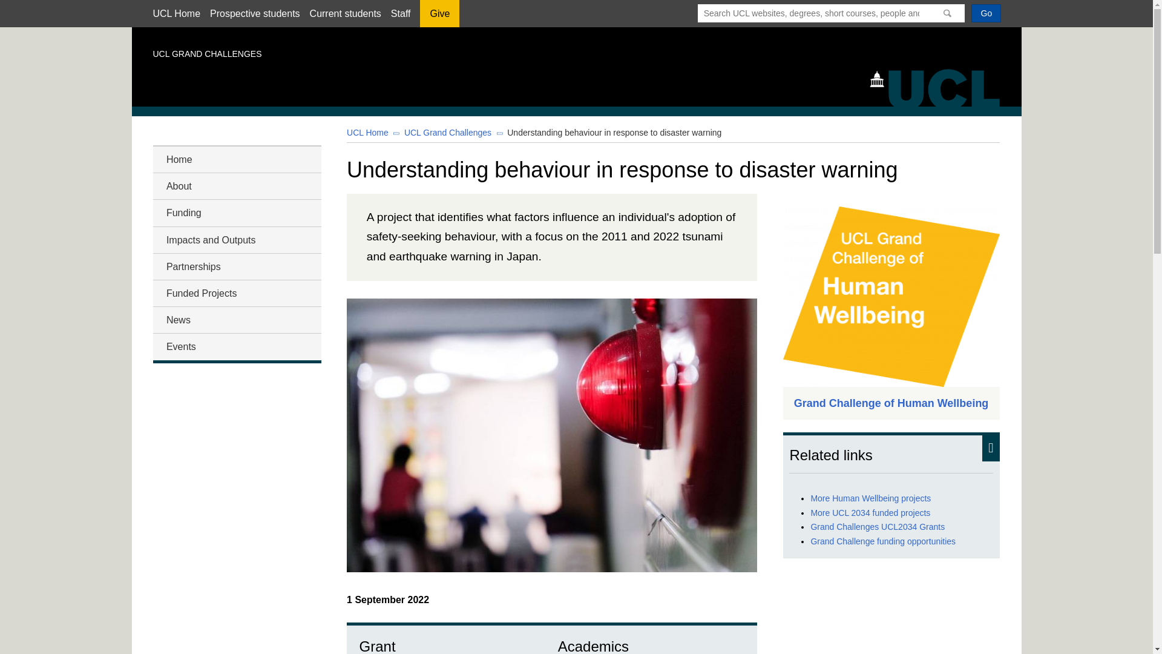 The height and width of the screenshot is (654, 1162). What do you see at coordinates (401, 13) in the screenshot?
I see `Staff` at bounding box center [401, 13].